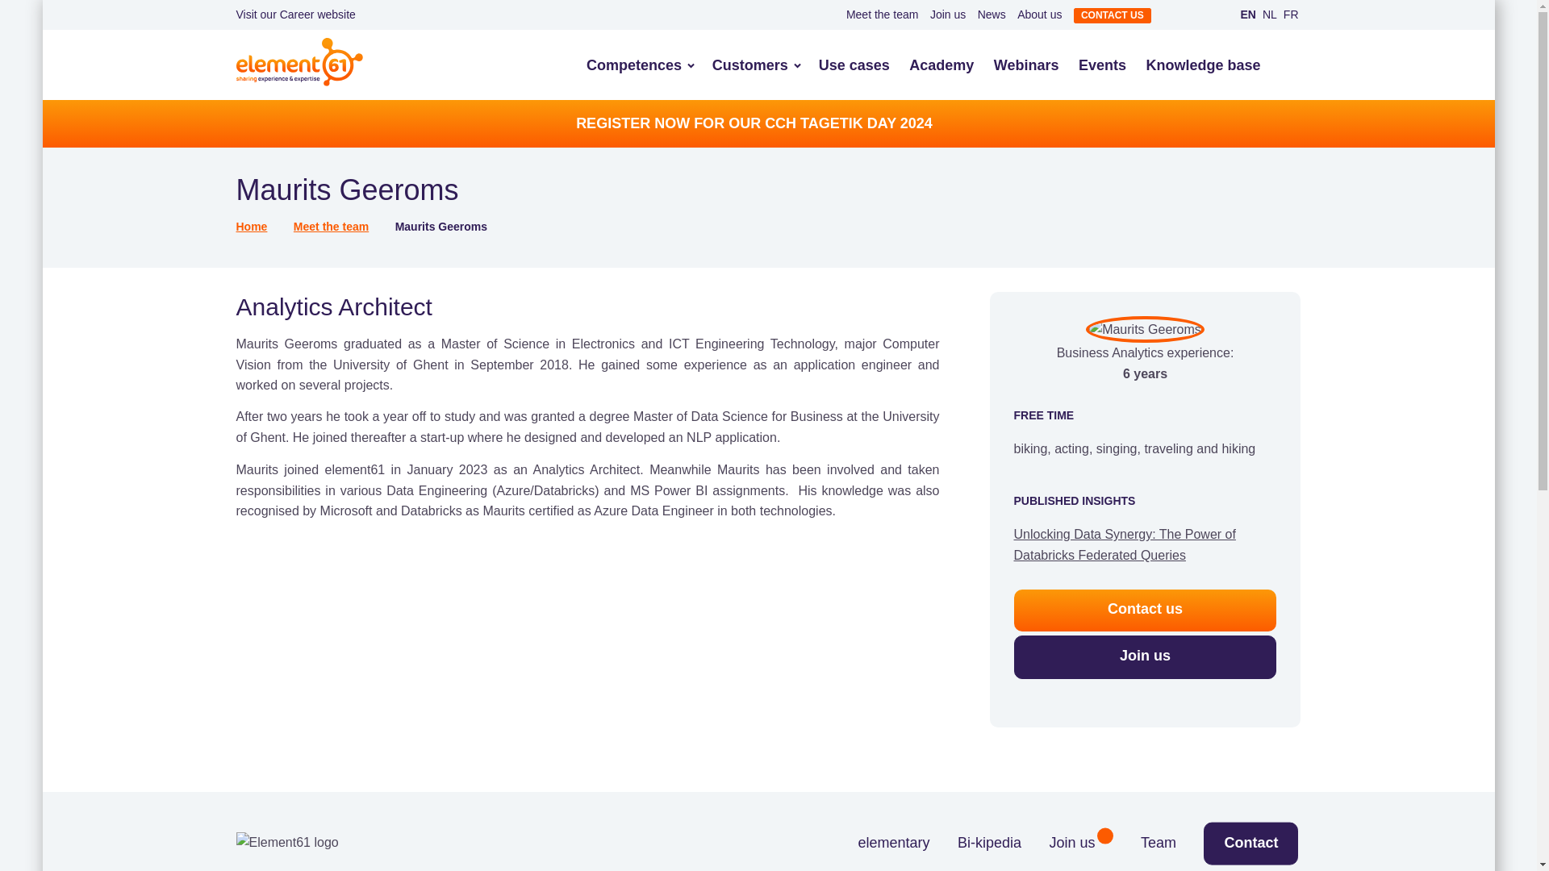  What do you see at coordinates (991, 14) in the screenshot?
I see `News` at bounding box center [991, 14].